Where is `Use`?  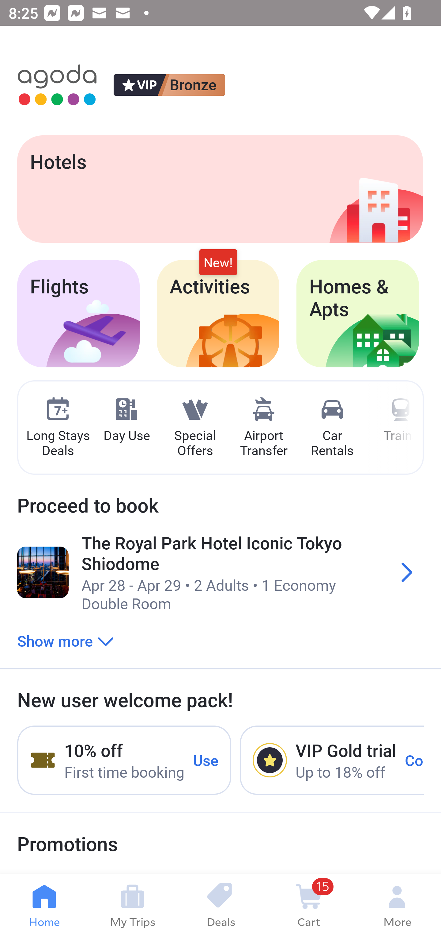 Use is located at coordinates (206, 760).